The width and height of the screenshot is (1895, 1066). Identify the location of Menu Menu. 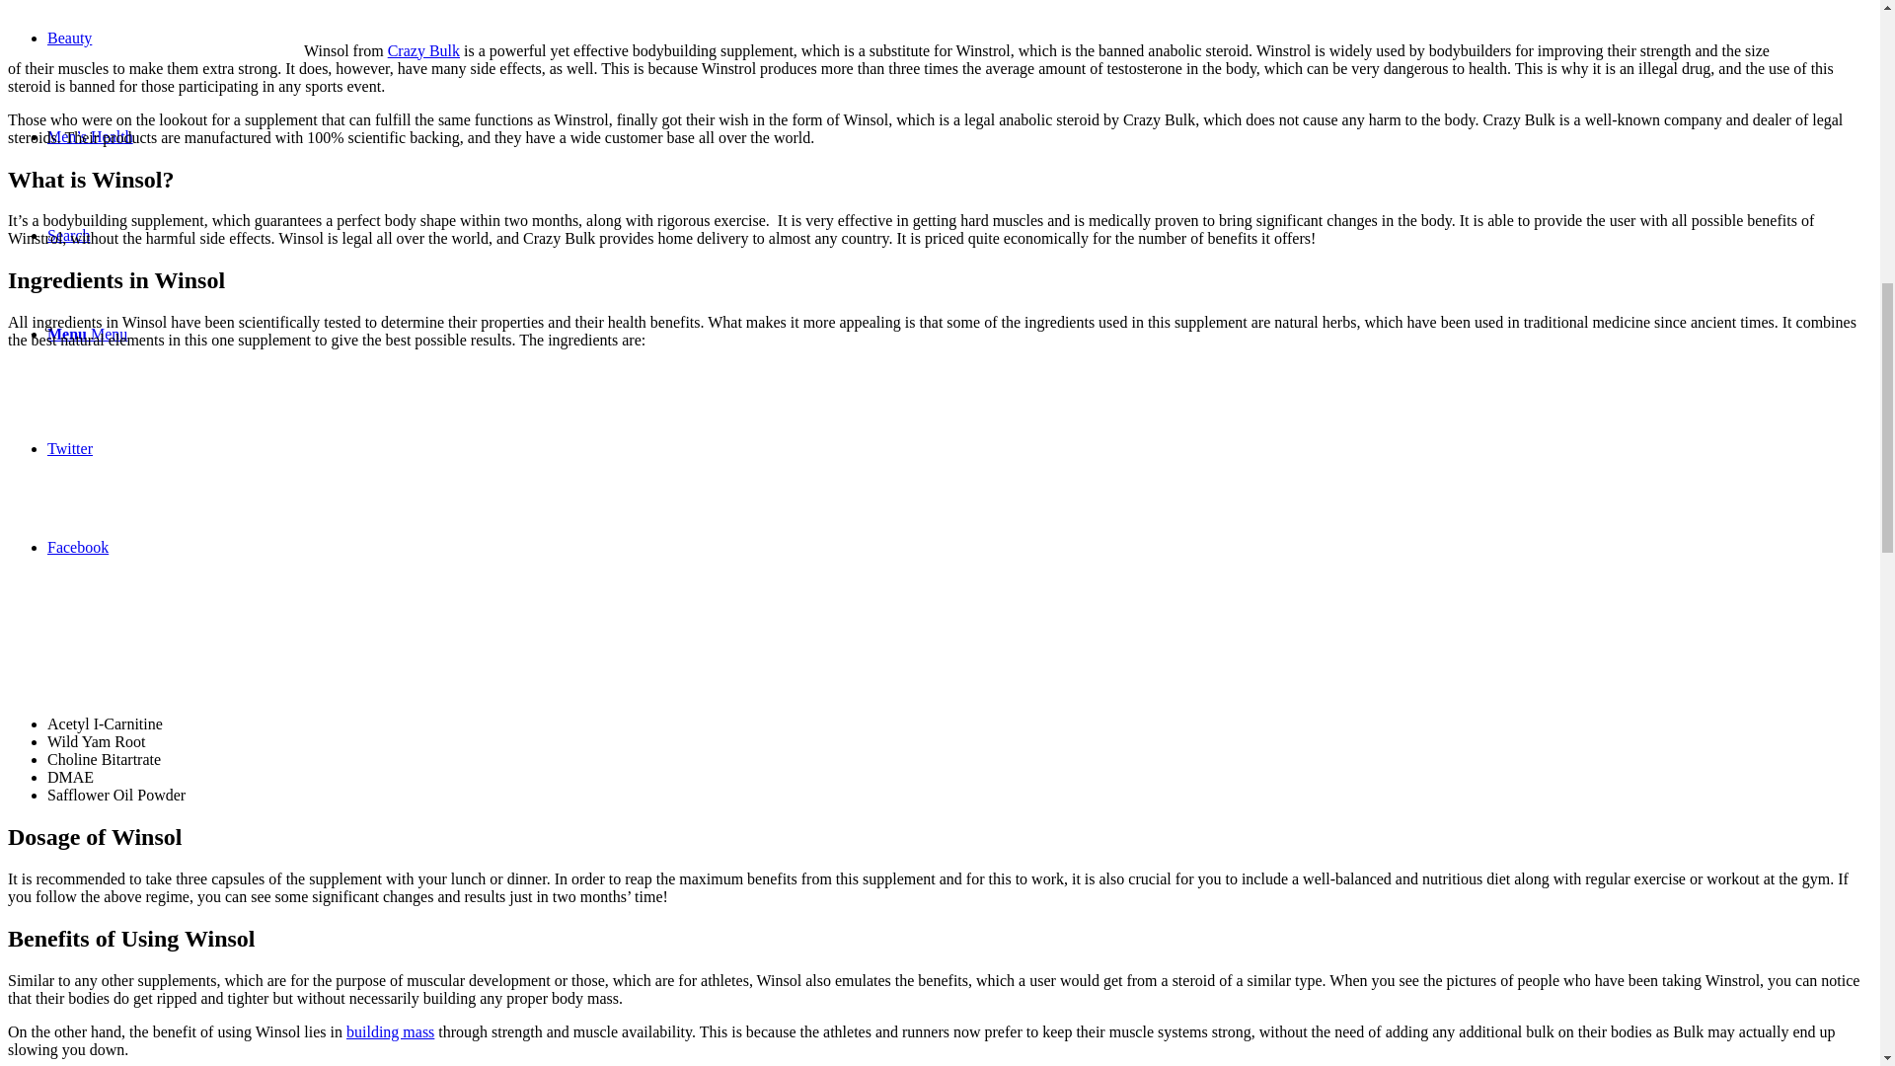
(87, 334).